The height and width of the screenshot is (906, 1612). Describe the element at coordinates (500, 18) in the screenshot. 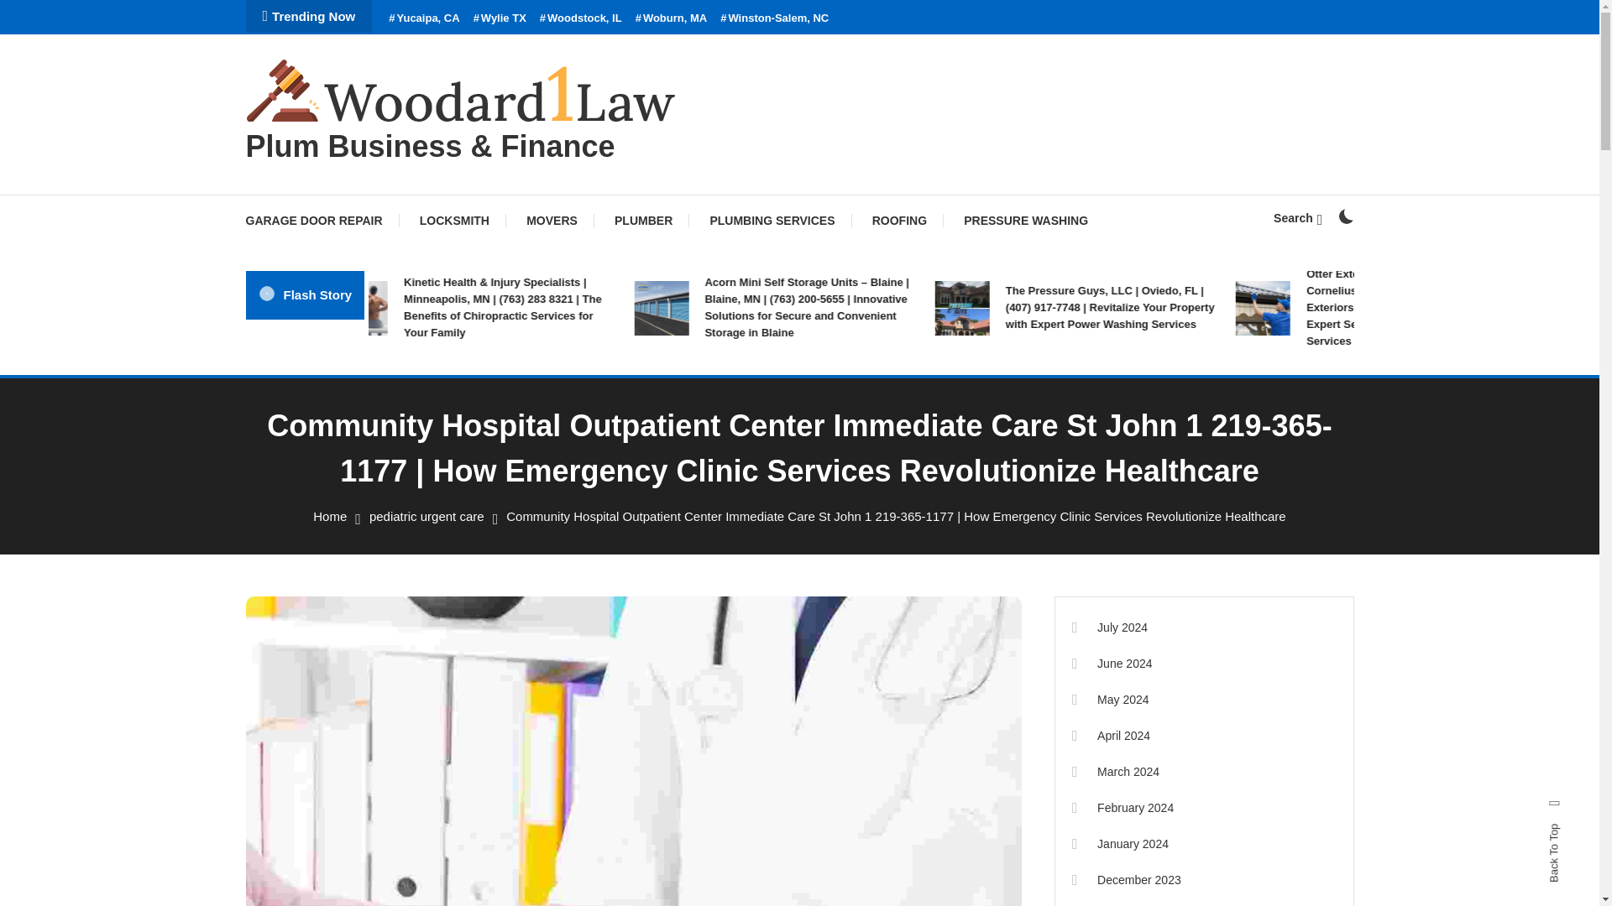

I see `Wylie TX` at that location.